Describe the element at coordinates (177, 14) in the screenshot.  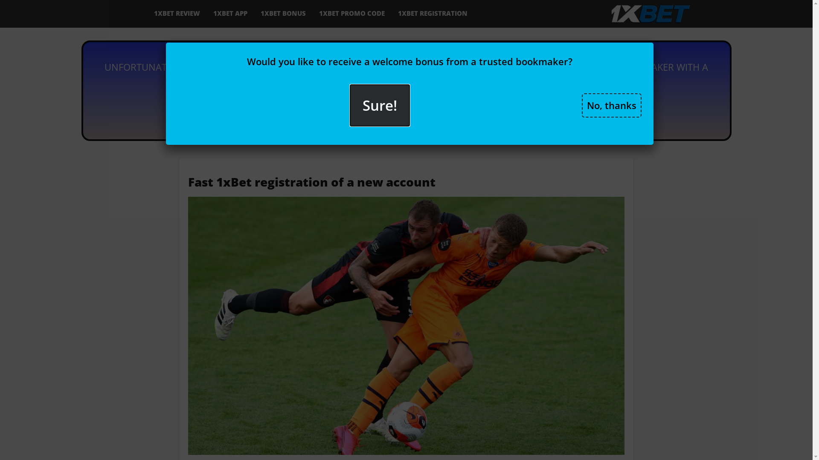
I see `1XBET REVIEW` at that location.